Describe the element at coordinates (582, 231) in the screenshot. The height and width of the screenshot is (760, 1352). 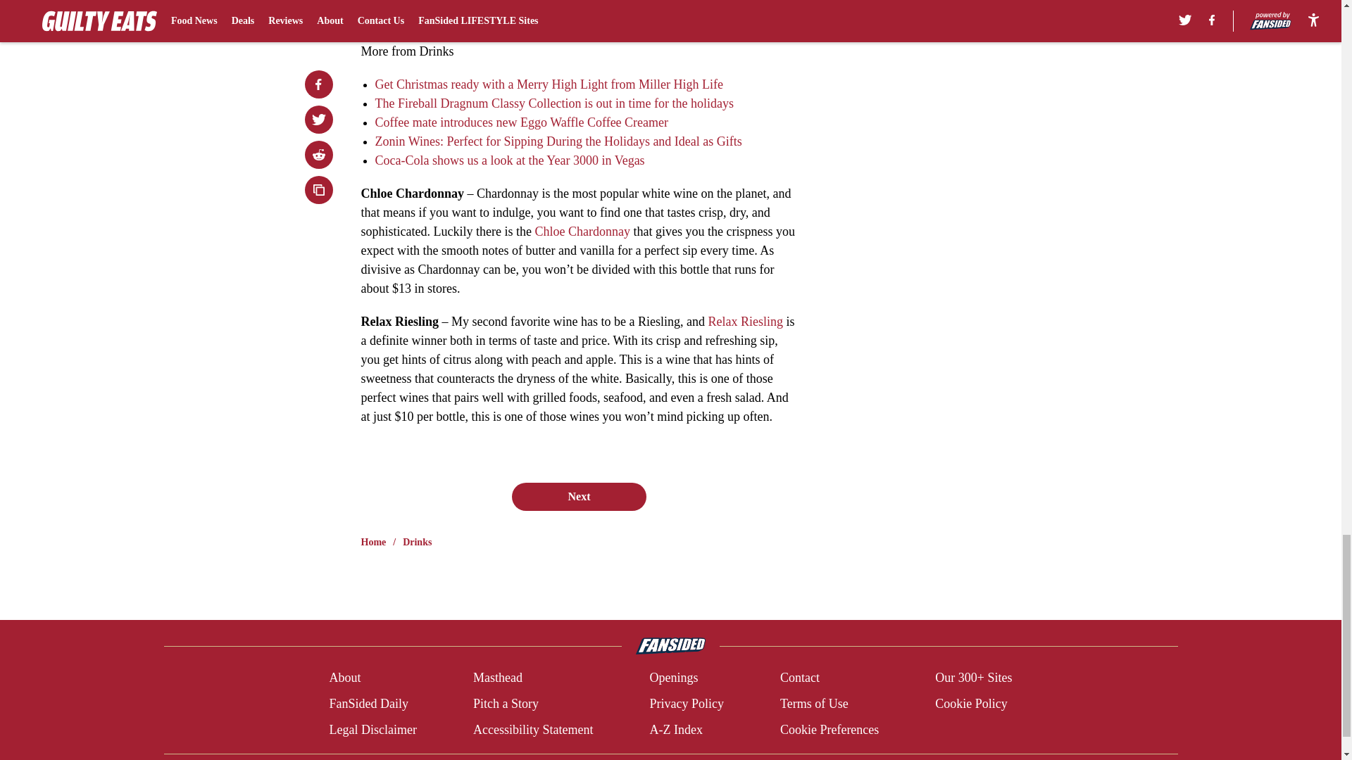
I see `Chloe Chardonnay` at that location.